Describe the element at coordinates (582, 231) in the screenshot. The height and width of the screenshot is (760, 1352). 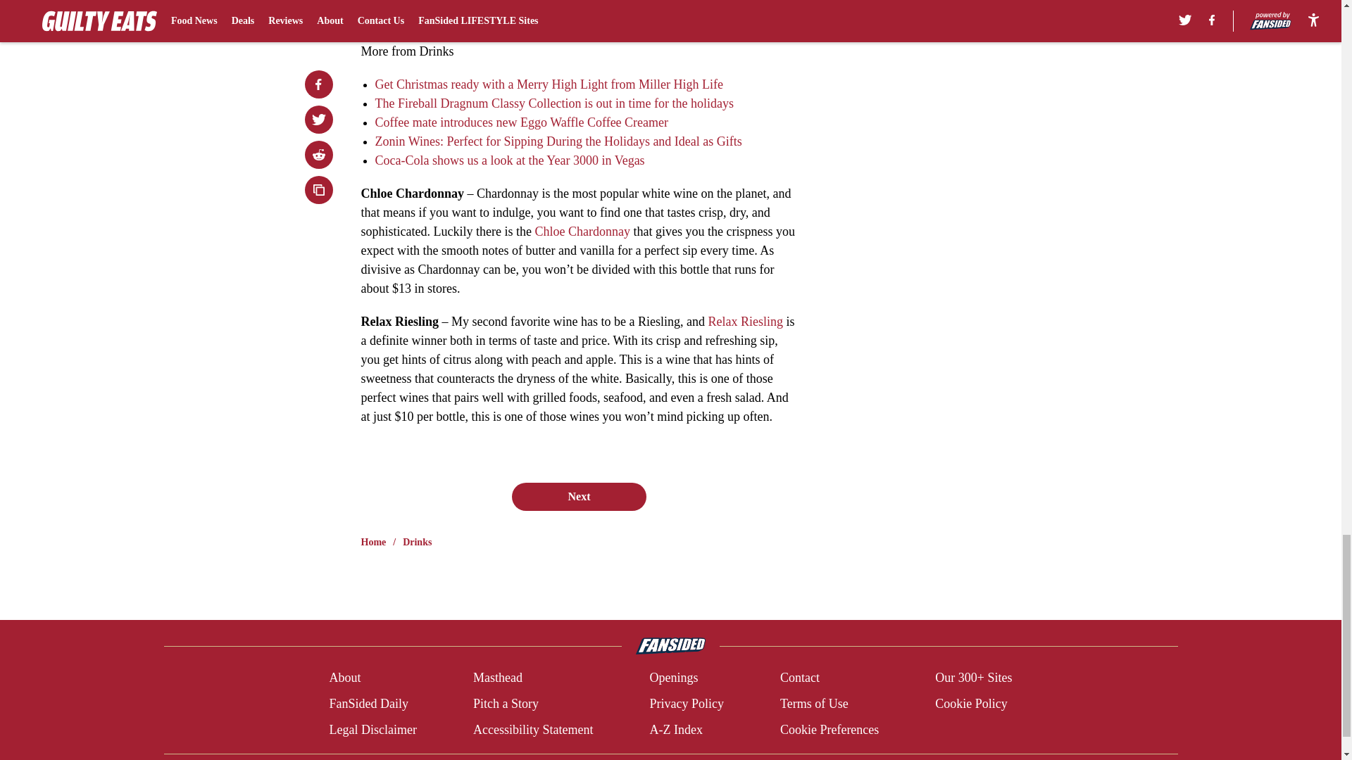
I see `Chloe Chardonnay` at that location.